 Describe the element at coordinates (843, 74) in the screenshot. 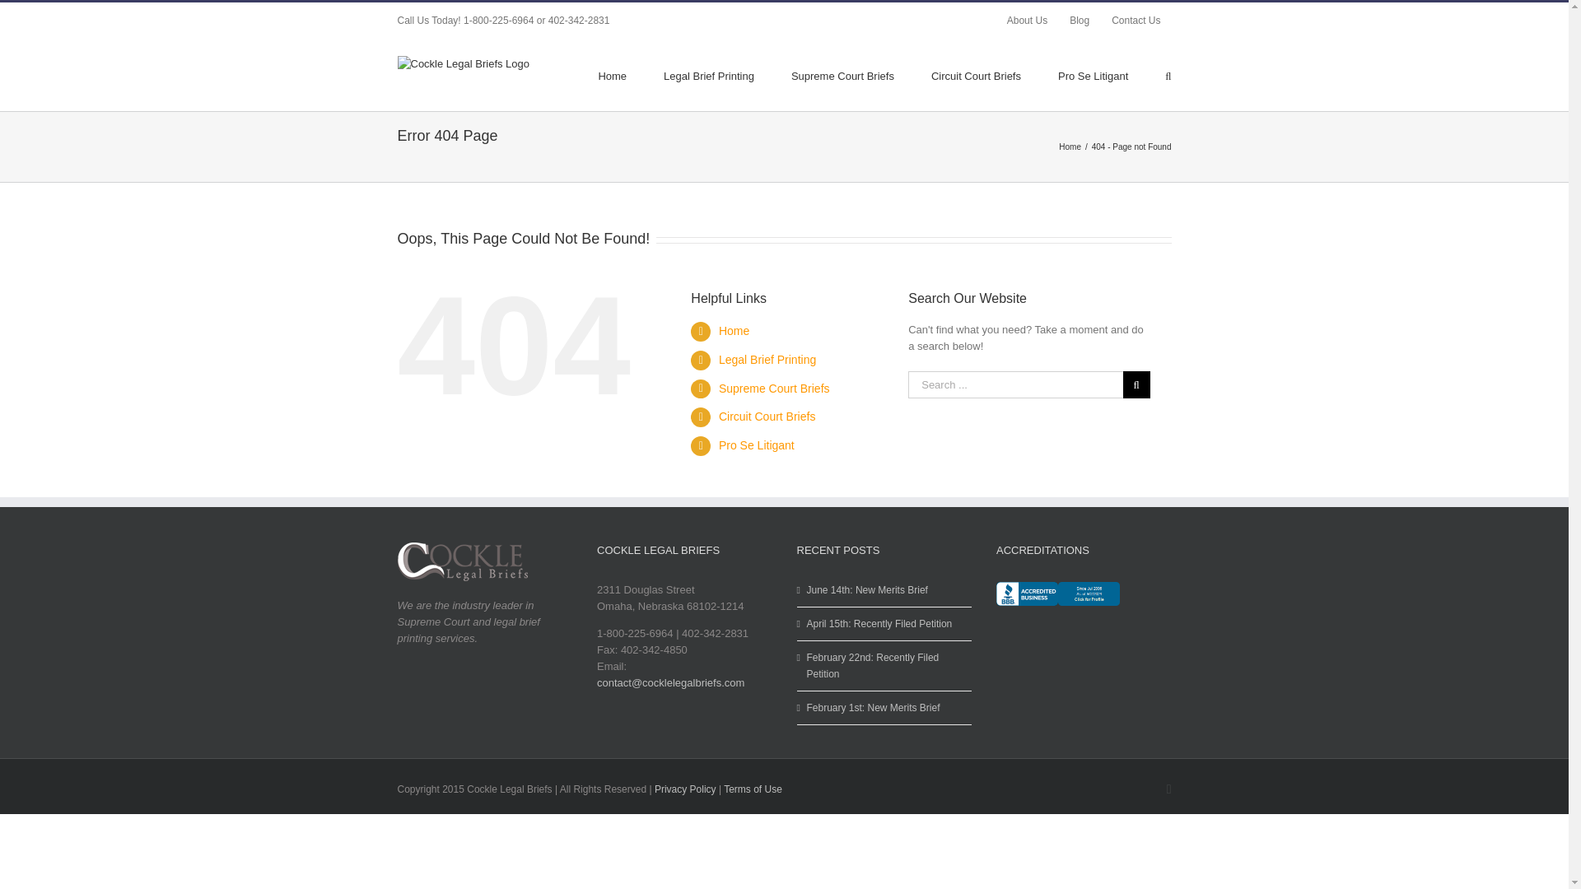

I see `Supreme Court Briefs` at that location.